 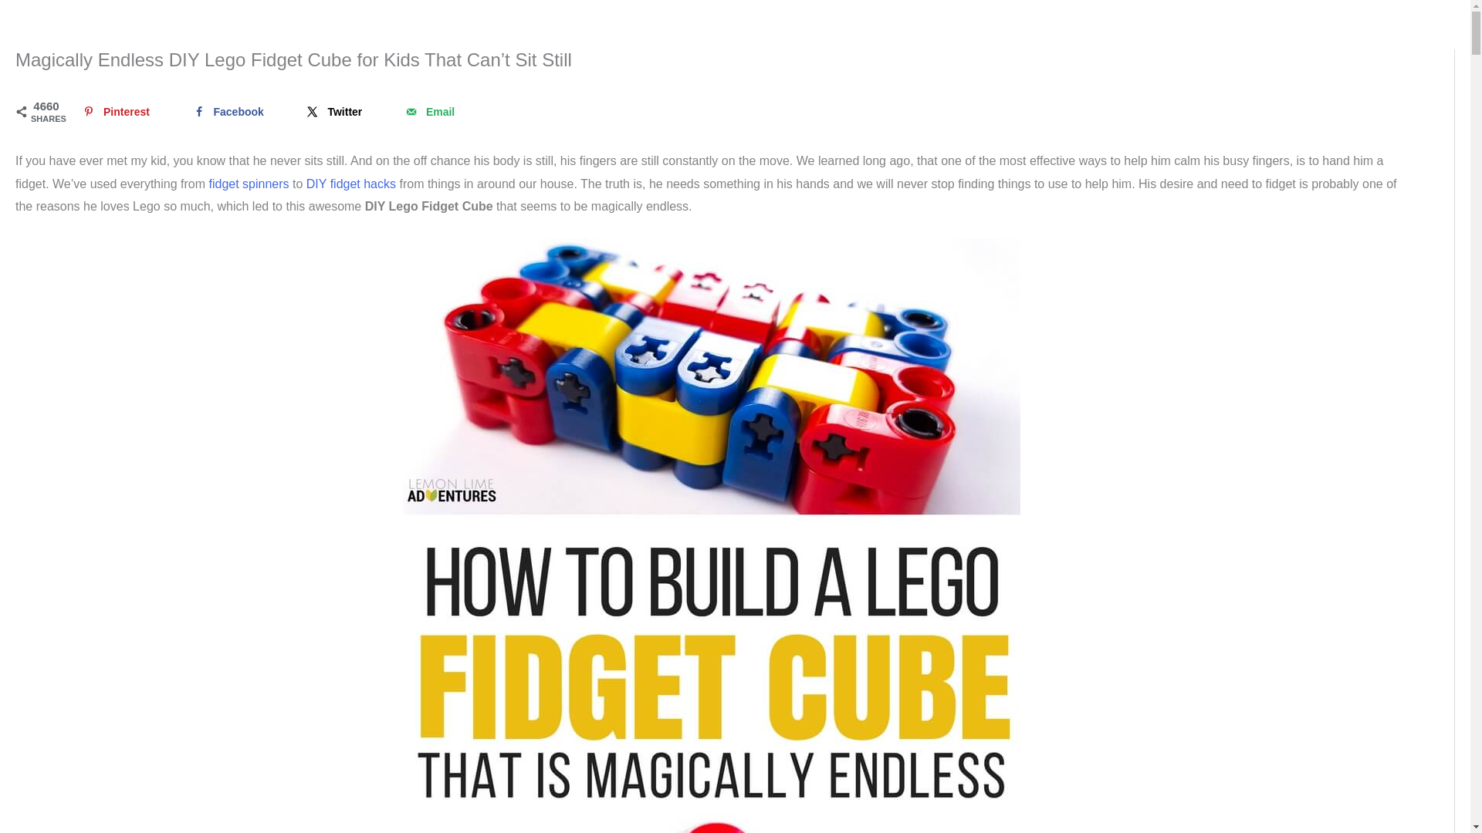 What do you see at coordinates (428, 112) in the screenshot?
I see `Send over email` at bounding box center [428, 112].